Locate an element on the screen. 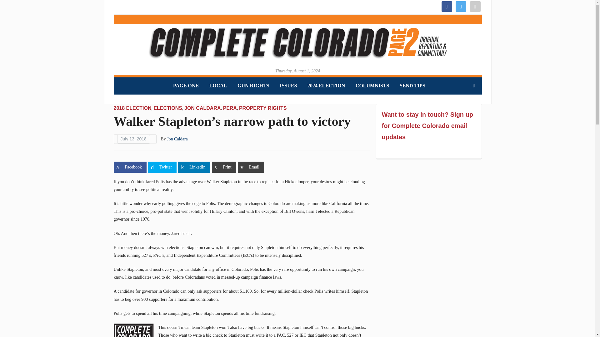  Share on Print is located at coordinates (224, 167).